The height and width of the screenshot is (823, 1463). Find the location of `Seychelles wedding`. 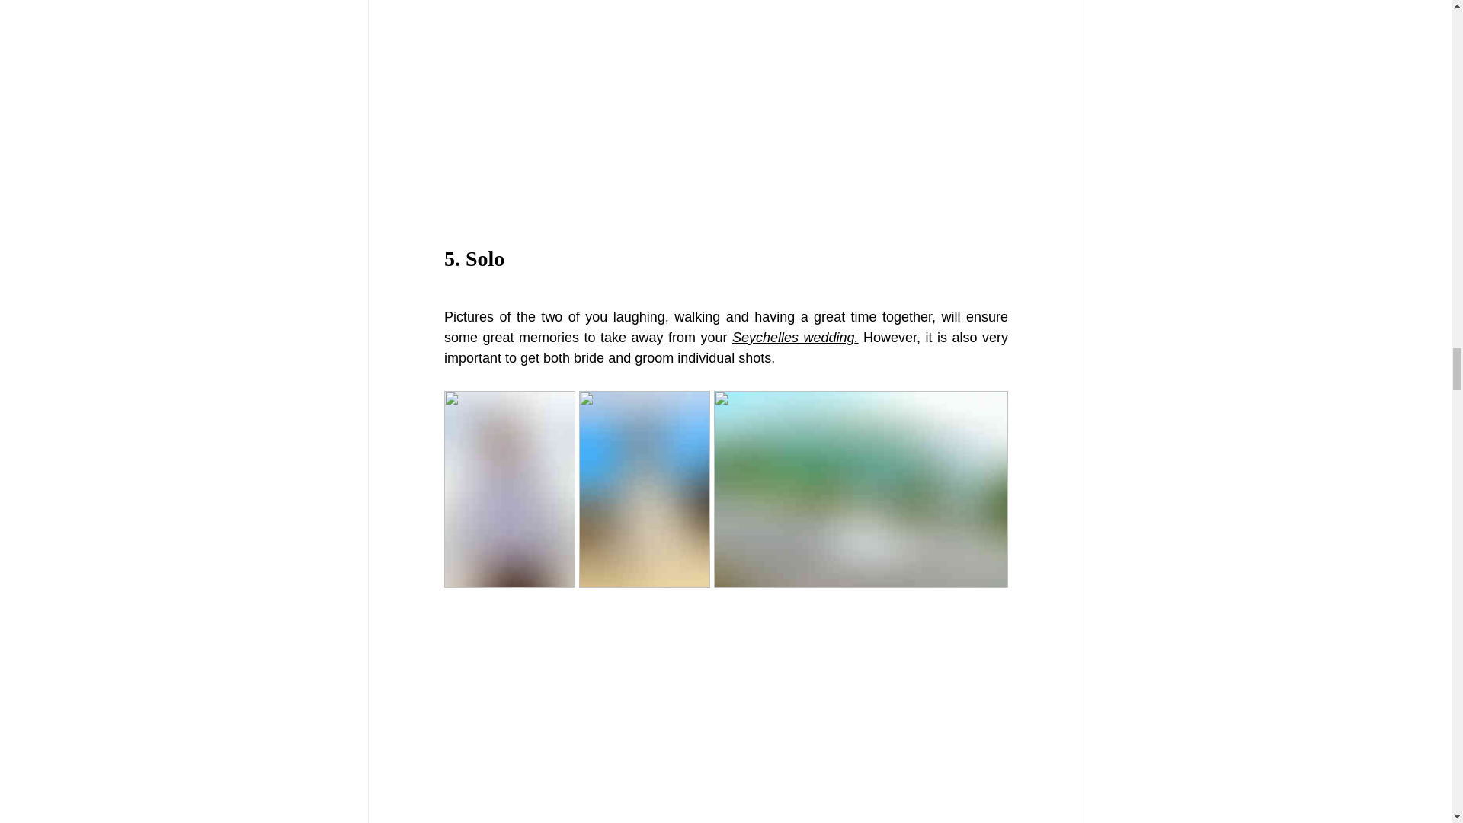

Seychelles wedding is located at coordinates (792, 337).